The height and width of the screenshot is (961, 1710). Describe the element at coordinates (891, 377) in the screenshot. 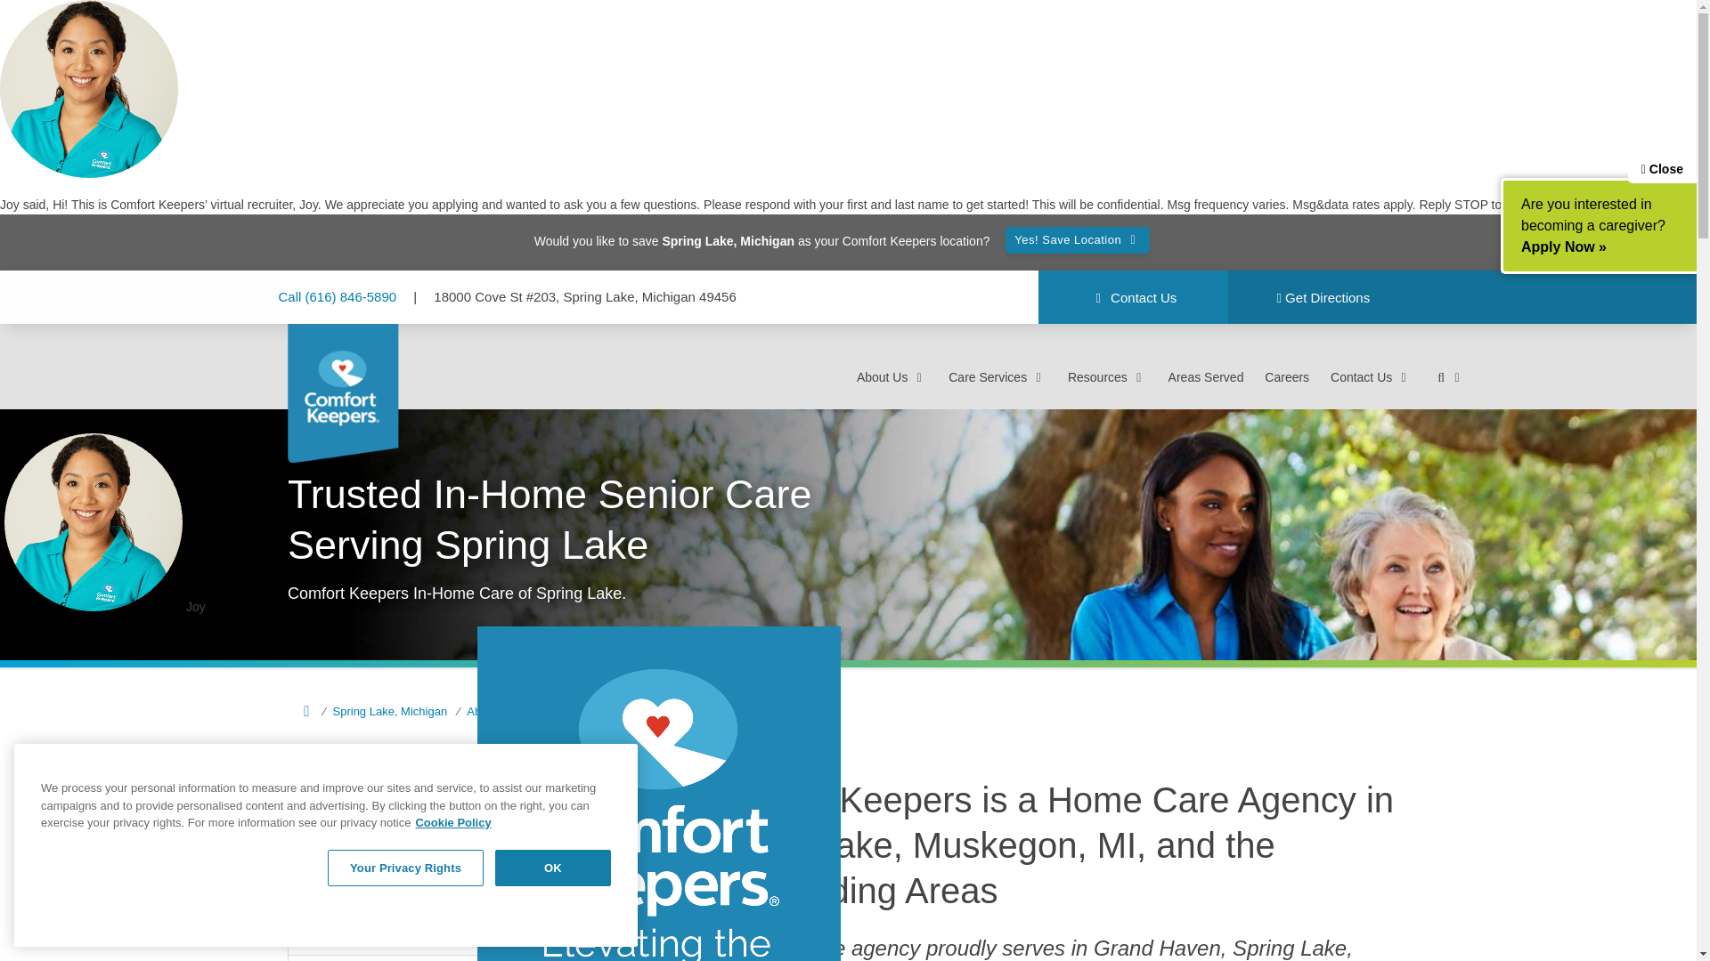

I see `About Us` at that location.